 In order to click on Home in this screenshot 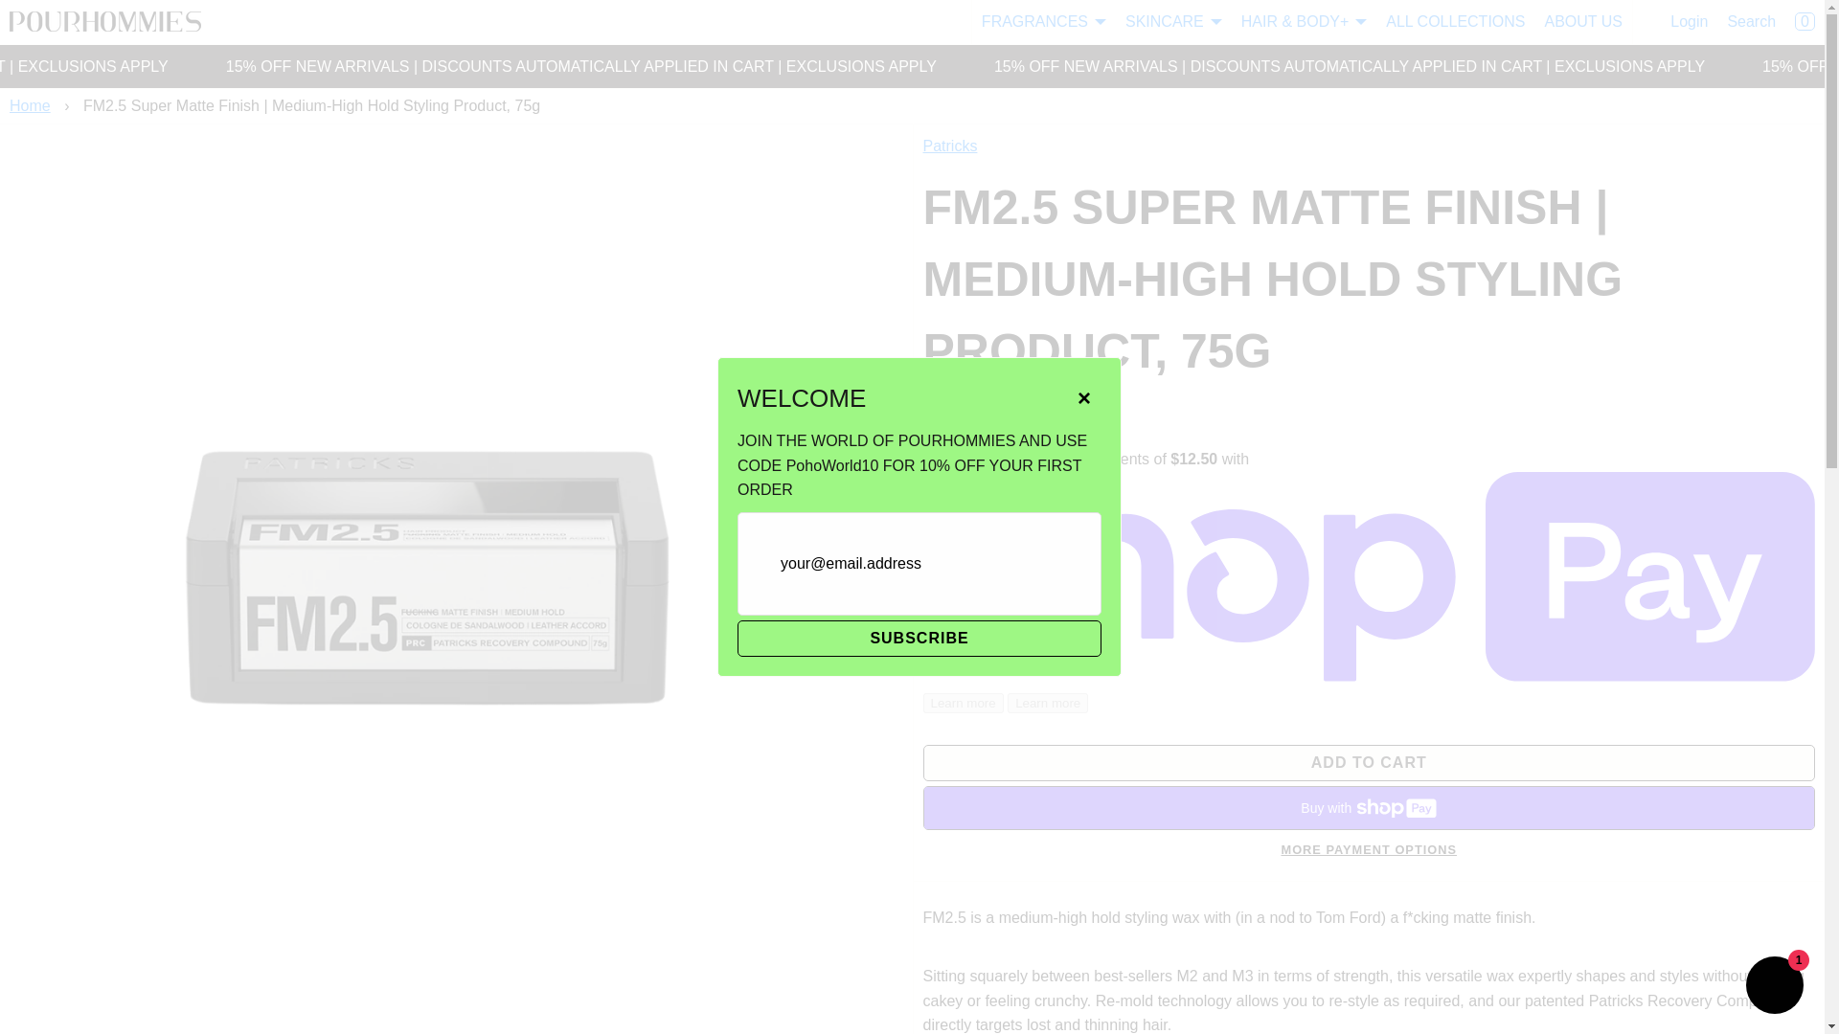, I will do `click(32, 105)`.